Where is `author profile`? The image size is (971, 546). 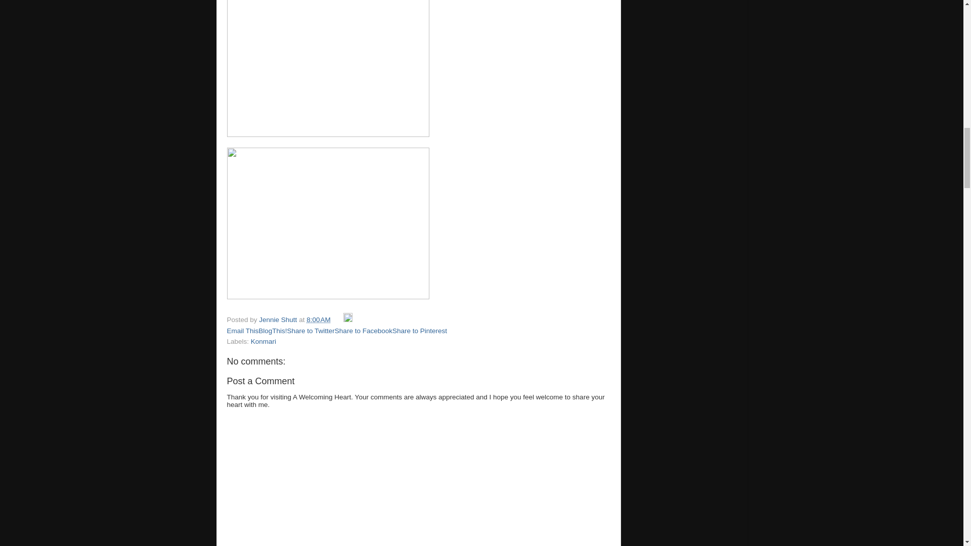
author profile is located at coordinates (279, 320).